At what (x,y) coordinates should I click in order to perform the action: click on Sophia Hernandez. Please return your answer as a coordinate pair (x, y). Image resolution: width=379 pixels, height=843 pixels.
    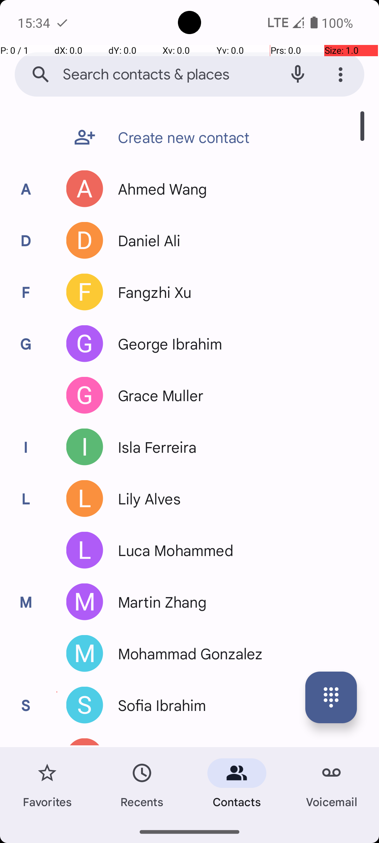
    Looking at the image, I should click on (176, 742).